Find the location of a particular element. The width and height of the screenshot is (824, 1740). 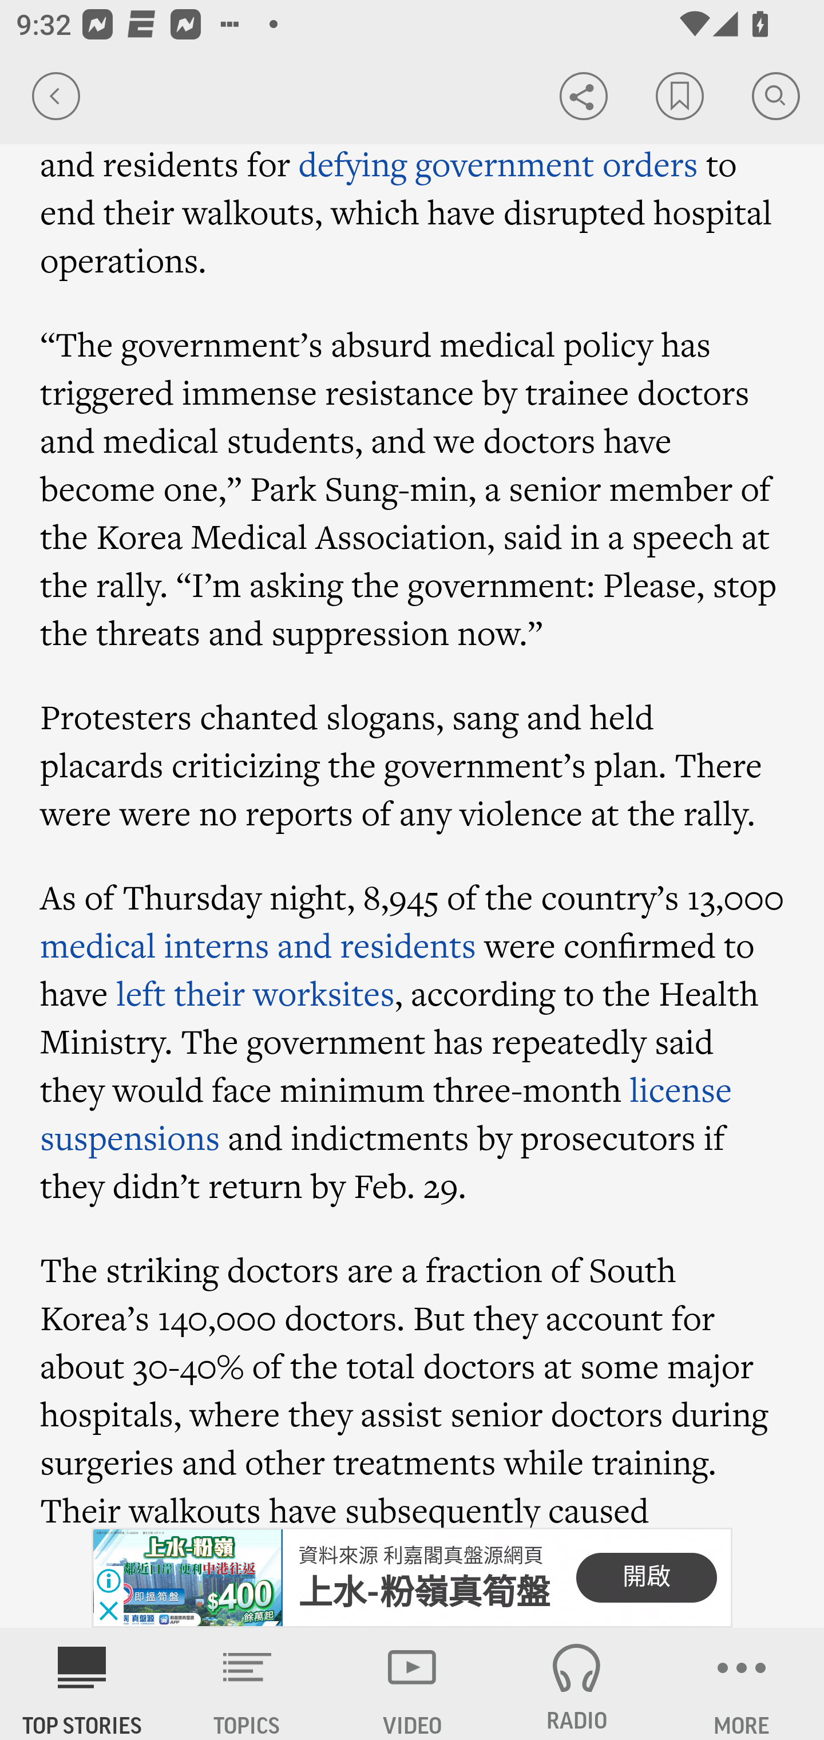

AP News TOP STORIES is located at coordinates (82, 1684).